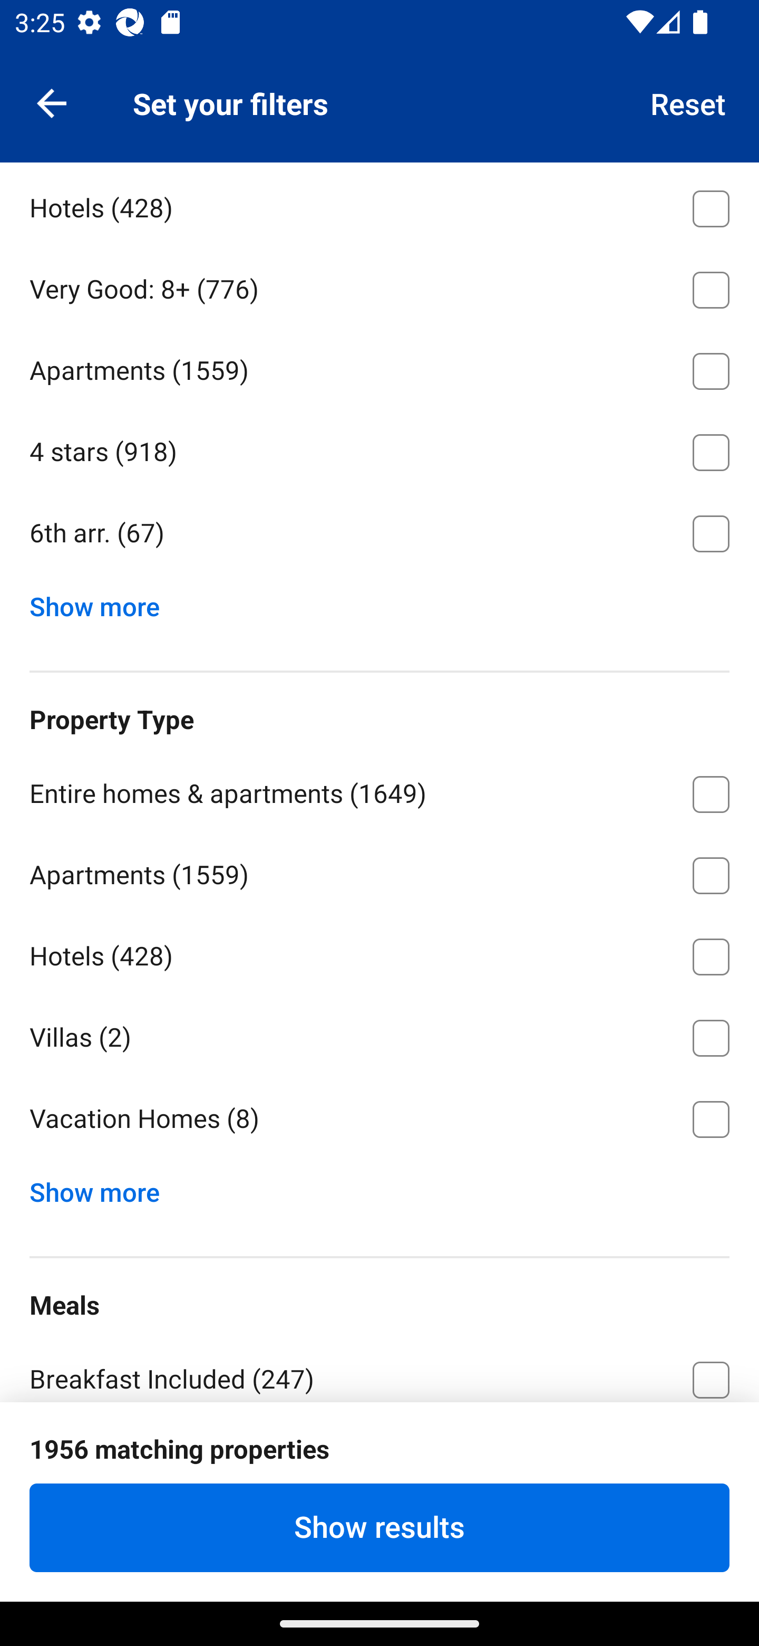 The height and width of the screenshot is (1646, 759). What do you see at coordinates (379, 367) in the screenshot?
I see `Apartments ⁦(1559)` at bounding box center [379, 367].